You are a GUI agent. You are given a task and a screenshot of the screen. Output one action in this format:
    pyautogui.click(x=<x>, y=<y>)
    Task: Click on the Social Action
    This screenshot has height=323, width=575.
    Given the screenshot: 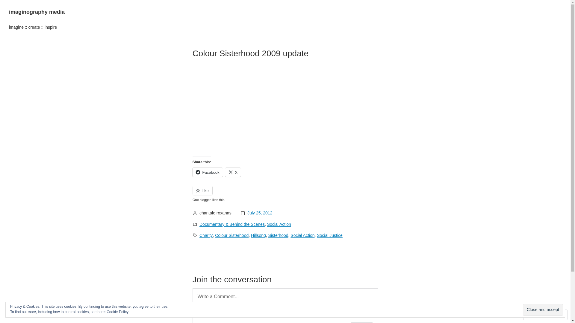 What is the action you would take?
    pyautogui.click(x=302, y=235)
    